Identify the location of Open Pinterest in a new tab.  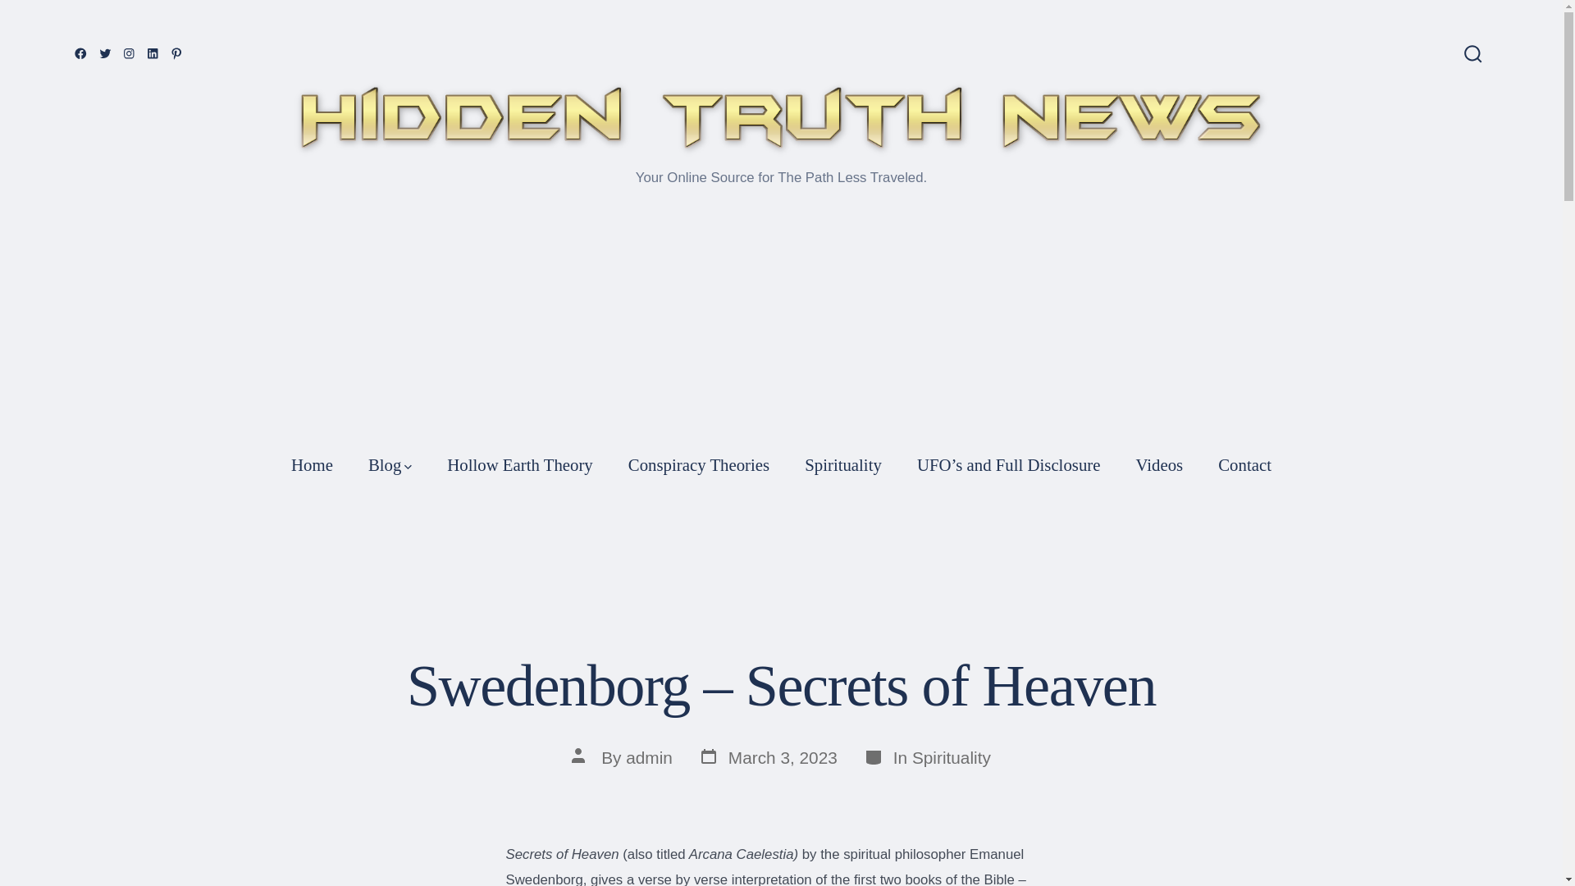
(177, 53).